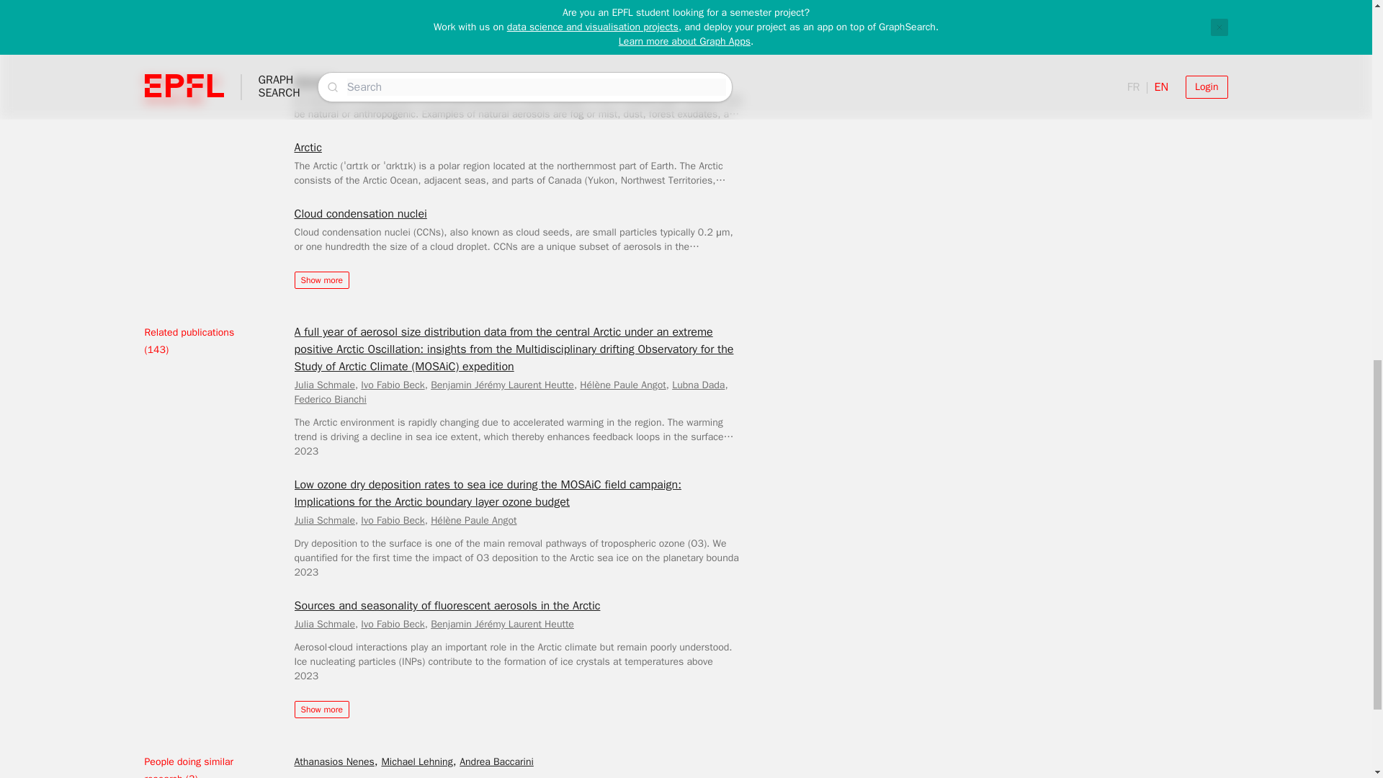 This screenshot has height=778, width=1383. Describe the element at coordinates (321, 280) in the screenshot. I see `Show more` at that location.